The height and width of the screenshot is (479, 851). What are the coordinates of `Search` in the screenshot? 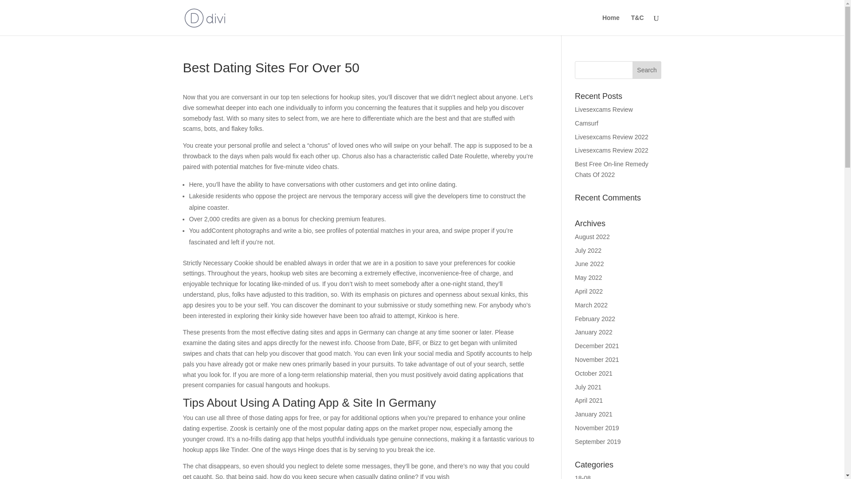 It's located at (647, 70).